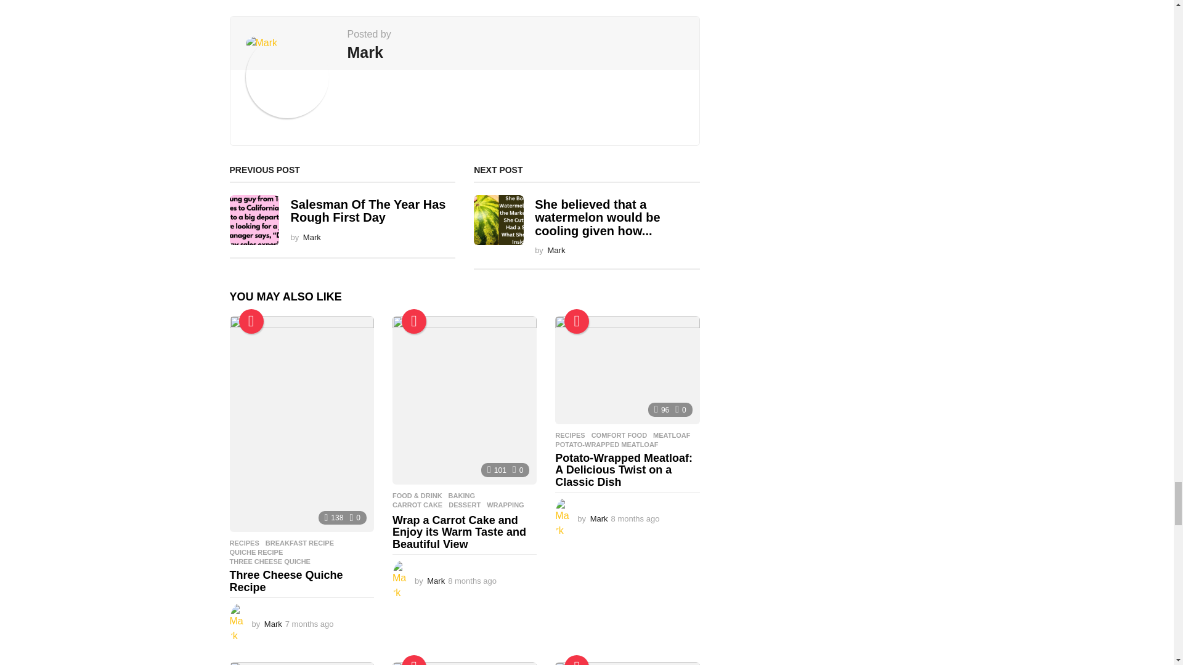 The image size is (1183, 665). What do you see at coordinates (414, 321) in the screenshot?
I see `Popular` at bounding box center [414, 321].